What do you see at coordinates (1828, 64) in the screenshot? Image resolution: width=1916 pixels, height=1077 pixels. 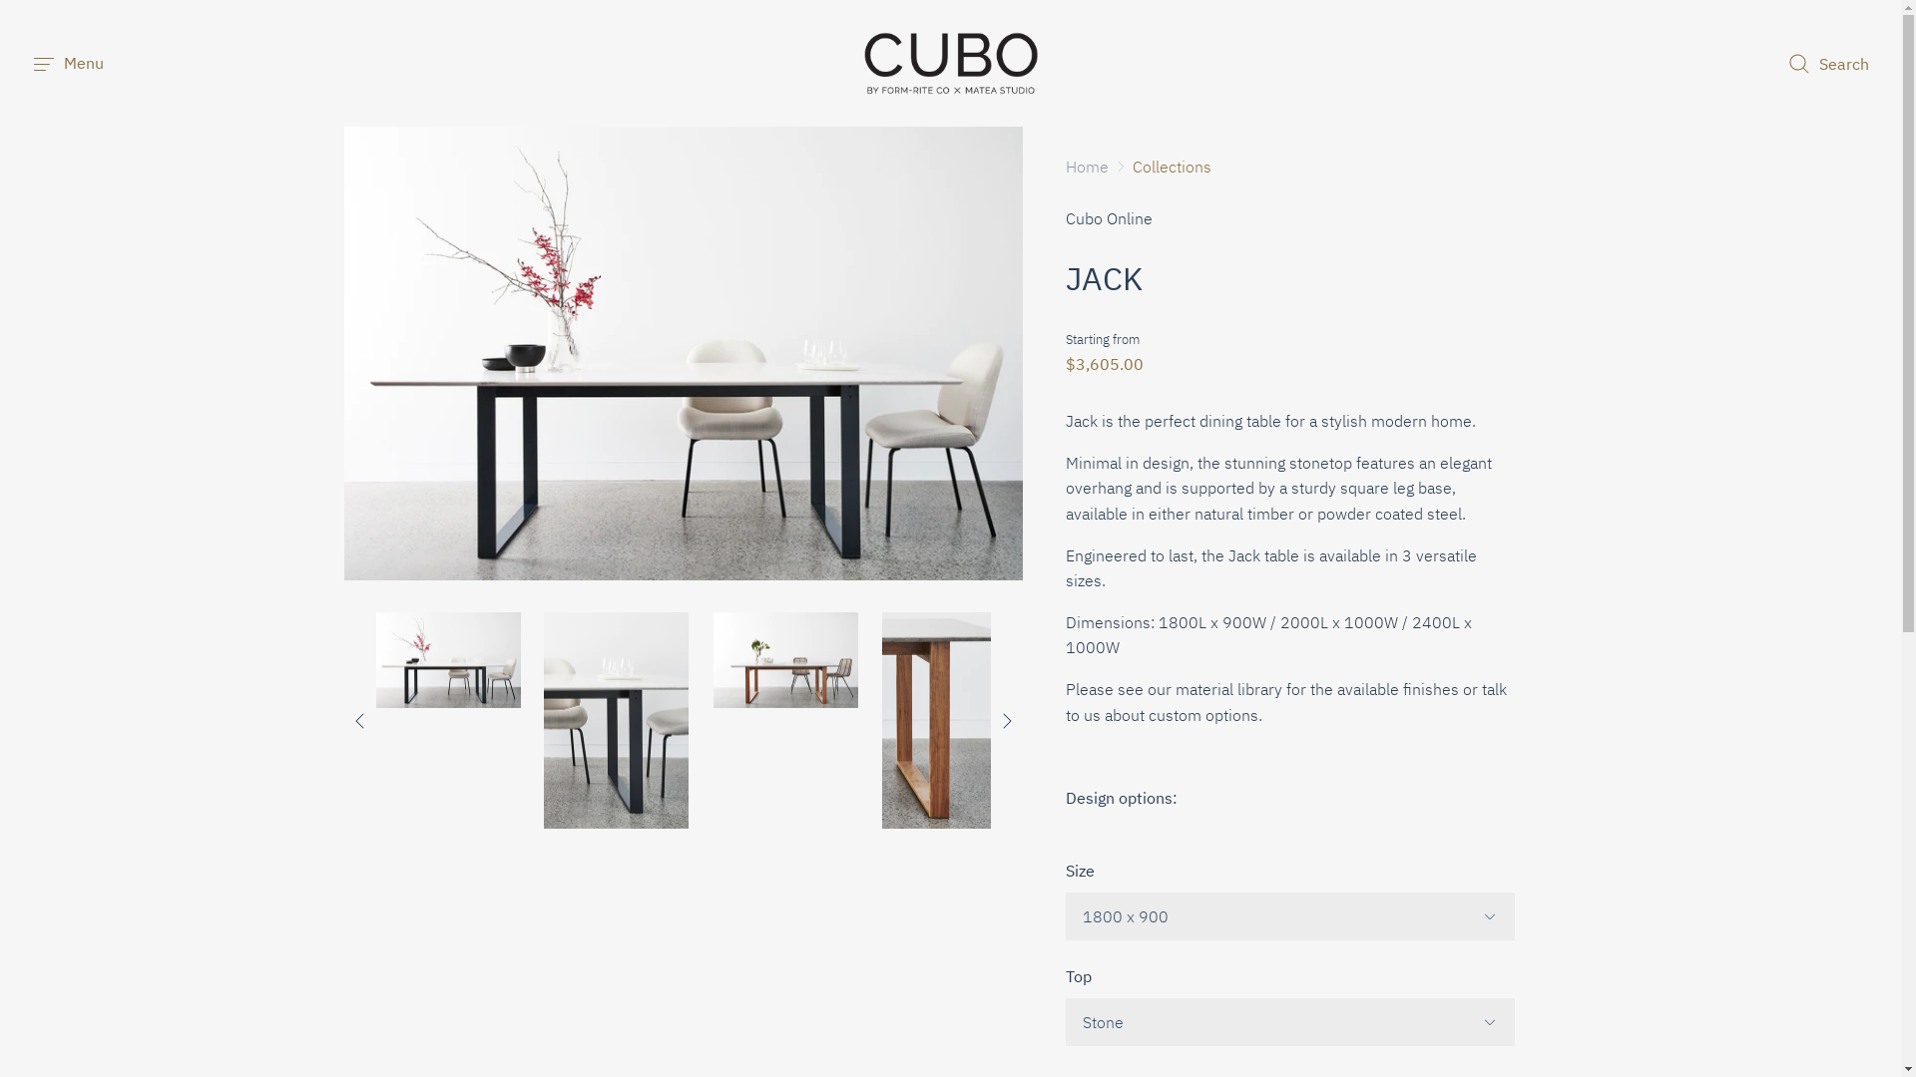 I see `Search` at bounding box center [1828, 64].